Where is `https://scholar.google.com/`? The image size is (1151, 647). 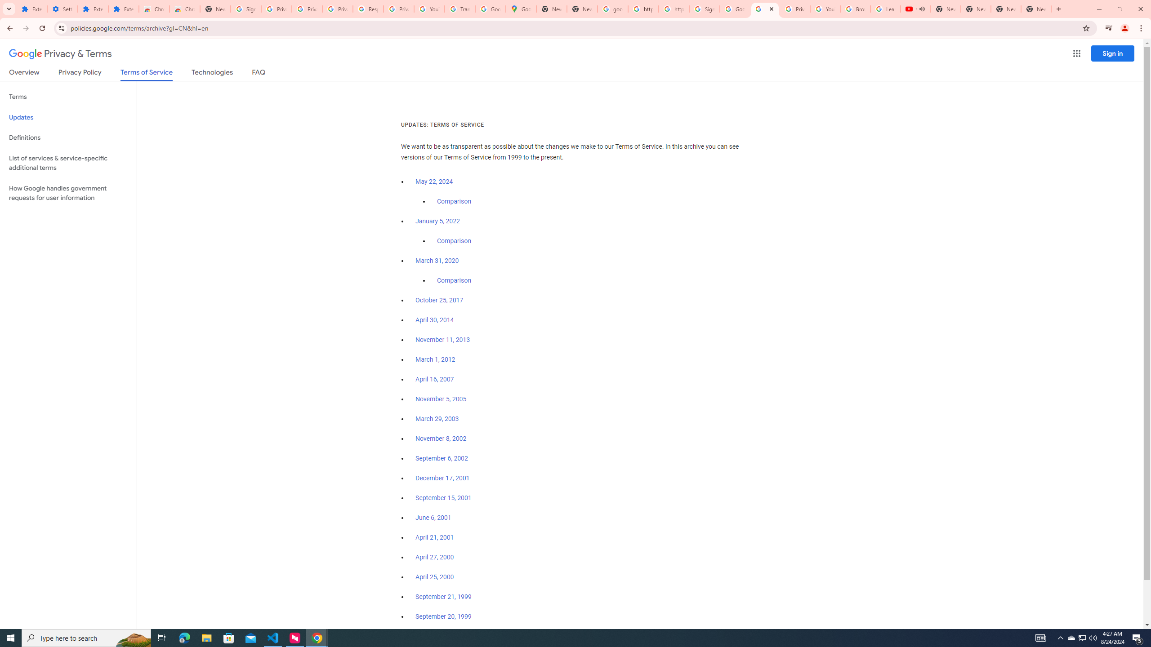 https://scholar.google.com/ is located at coordinates (643, 9).